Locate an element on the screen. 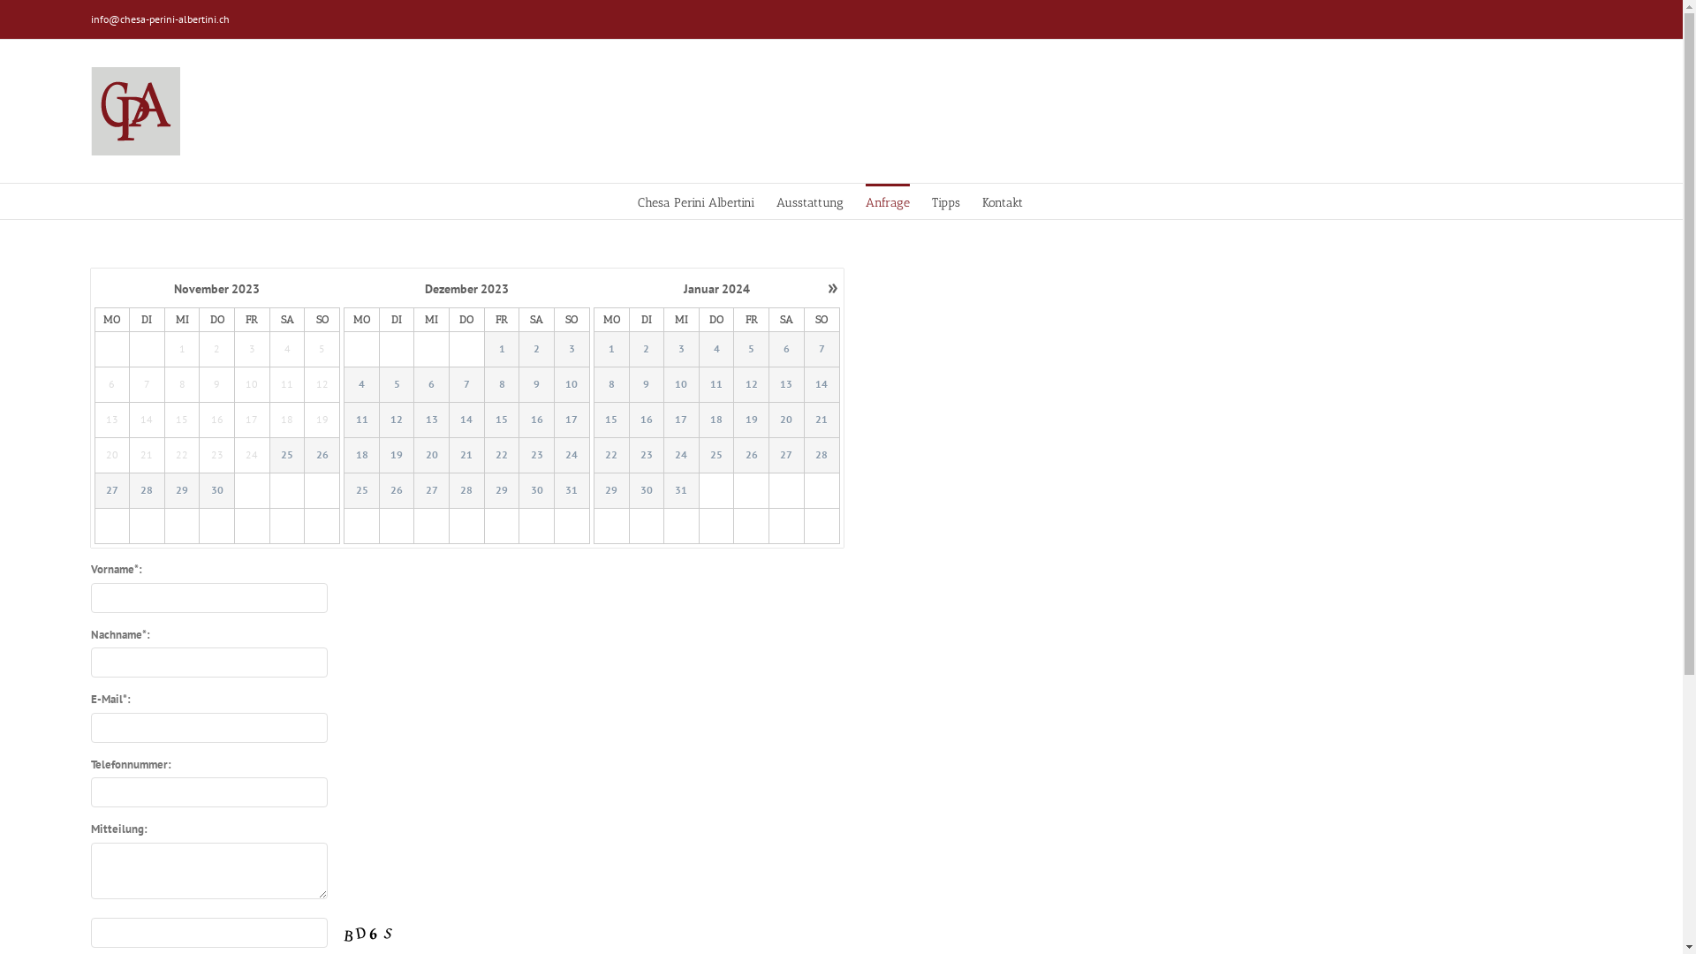 The height and width of the screenshot is (954, 1696). 25 is located at coordinates (716, 456).